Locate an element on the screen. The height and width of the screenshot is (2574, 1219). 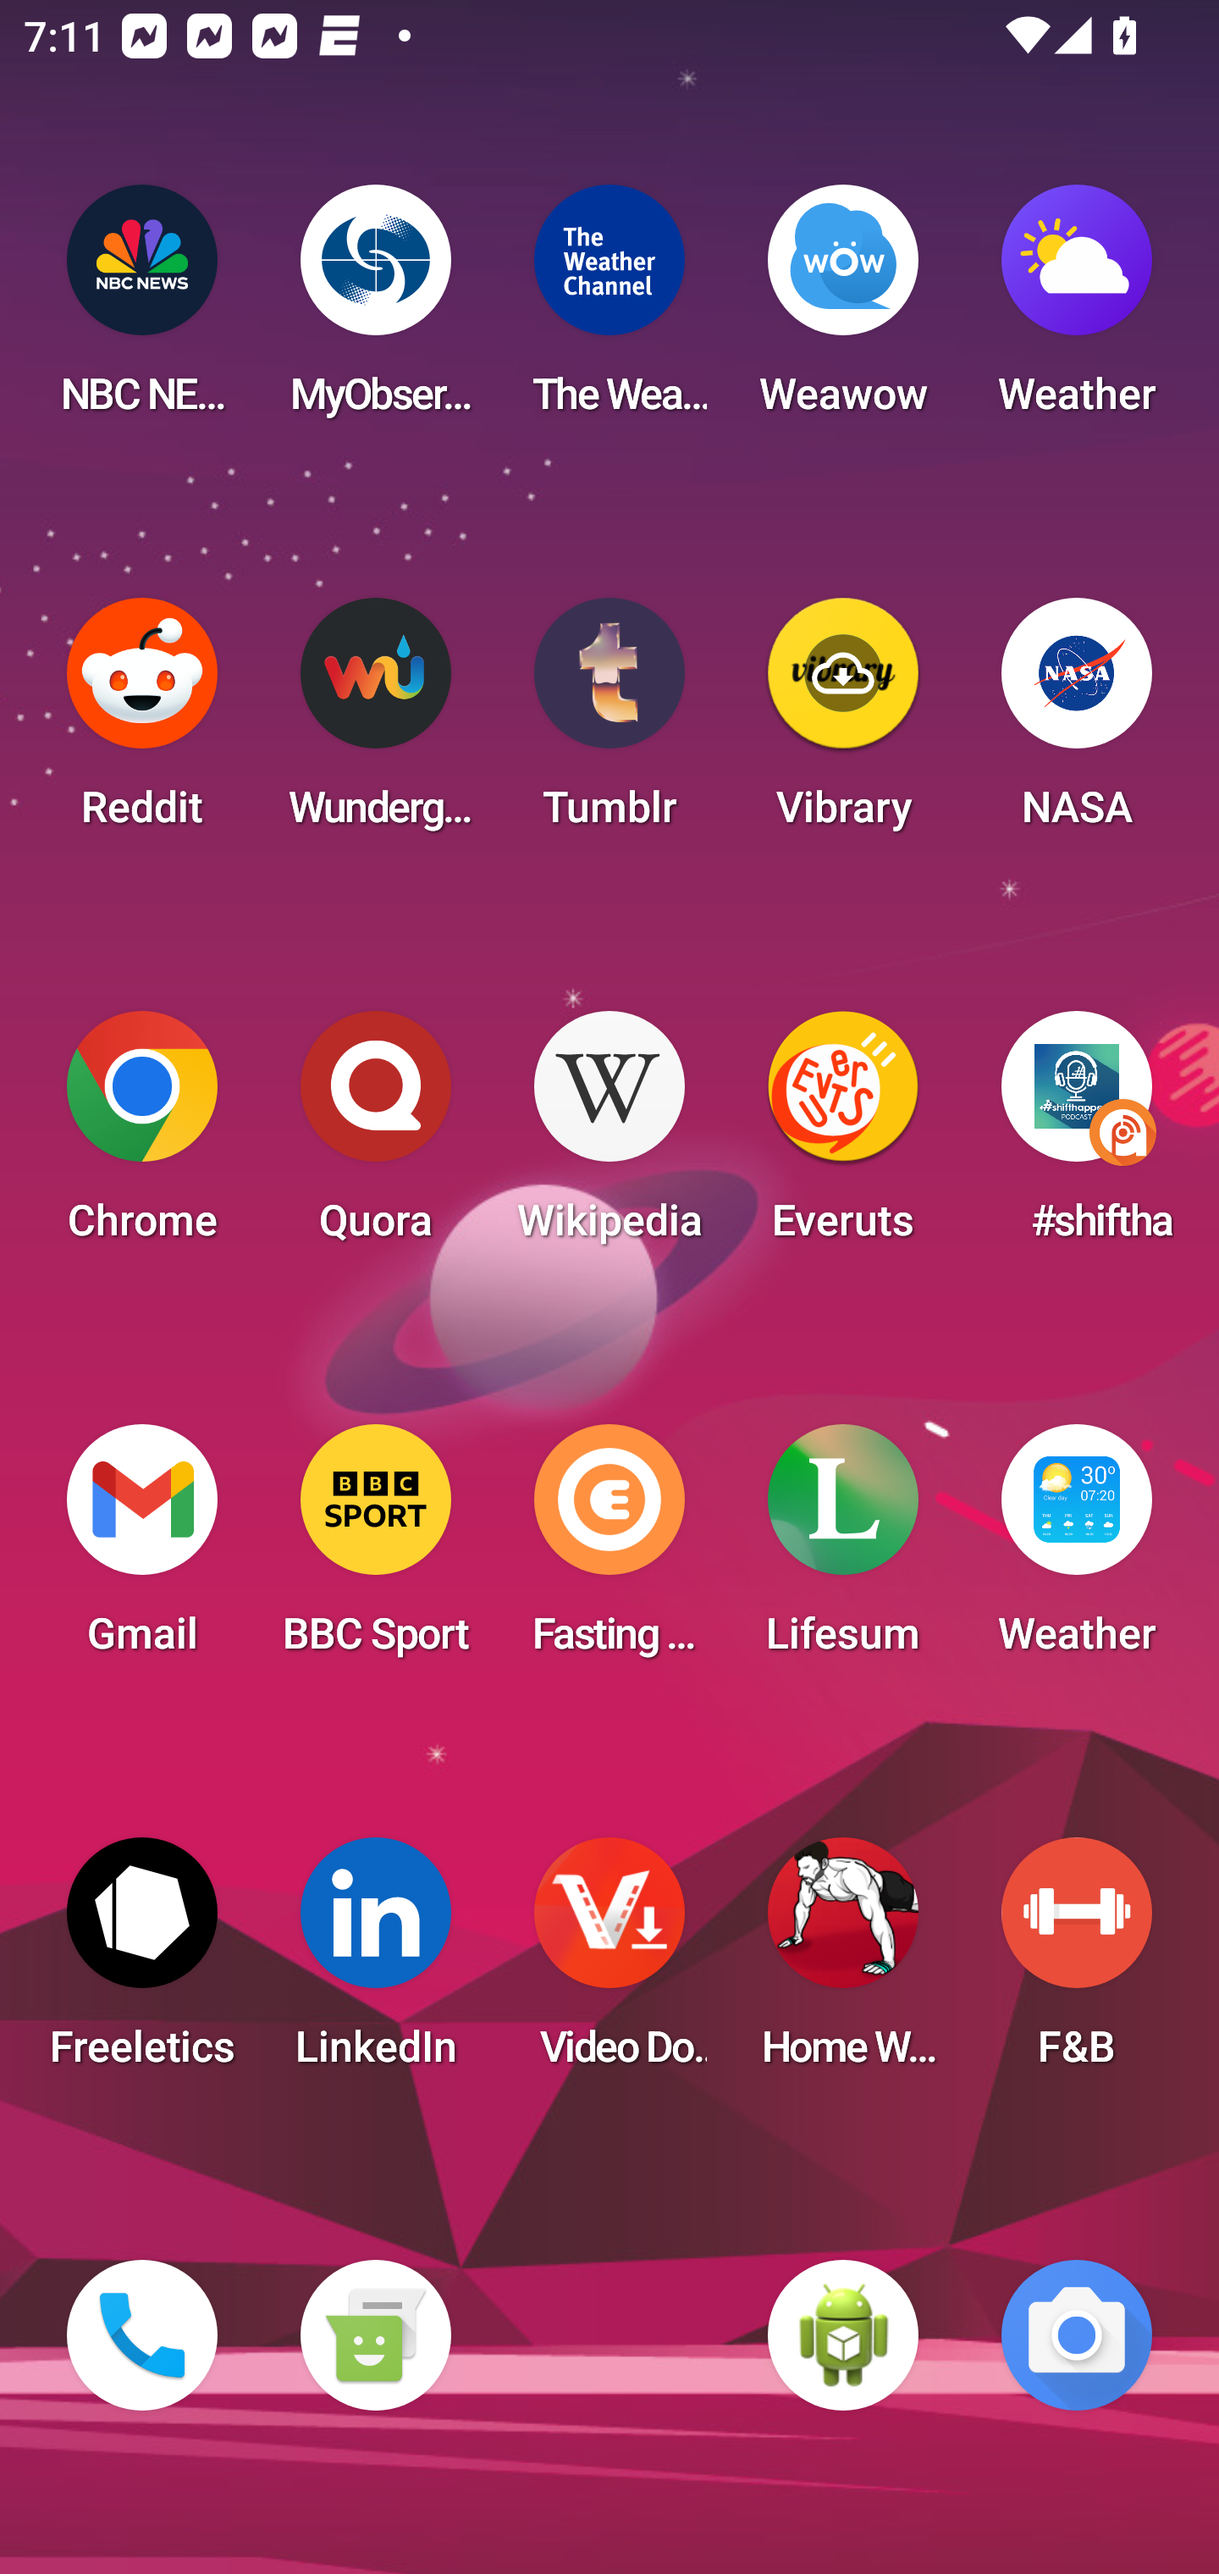
Freeletics is located at coordinates (142, 1963).